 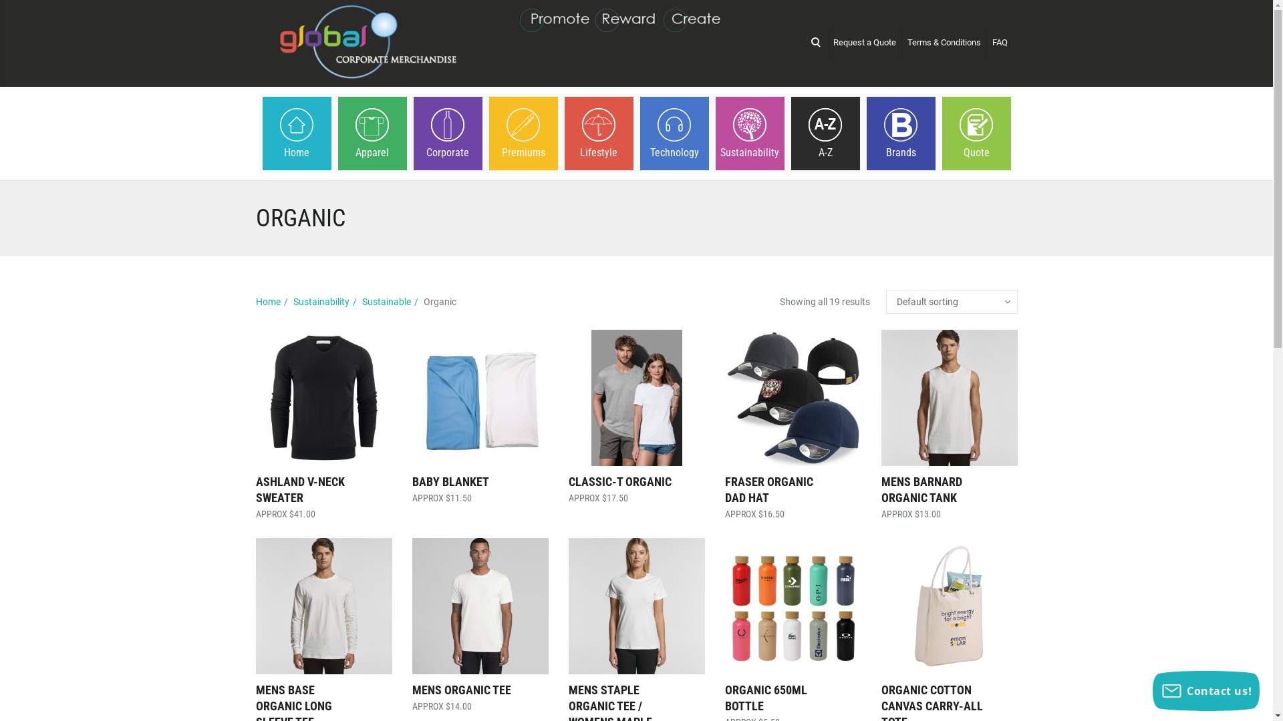 What do you see at coordinates (461, 690) in the screenshot?
I see `MENS ORGANIC TEE` at bounding box center [461, 690].